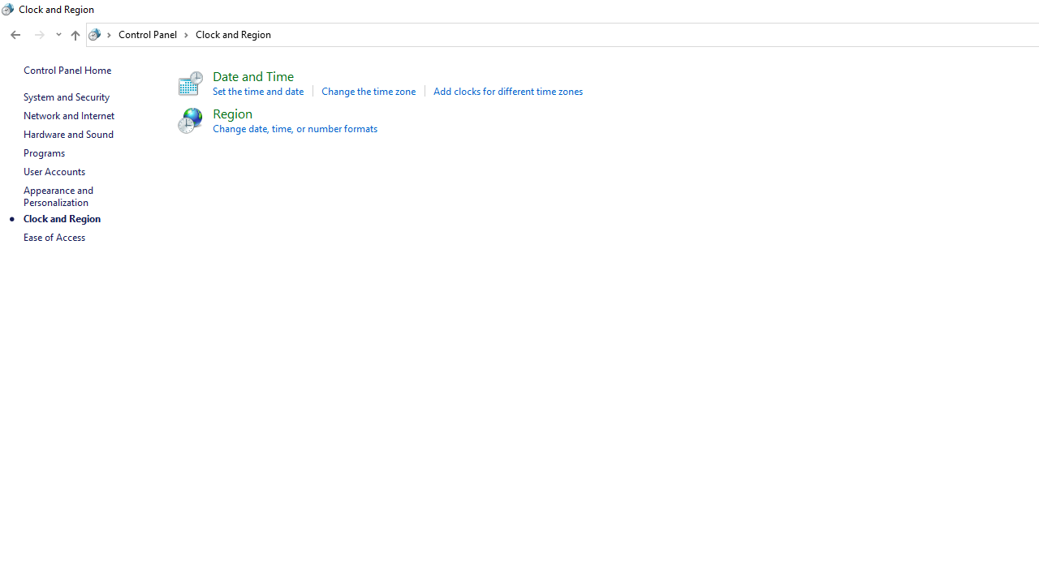 This screenshot has width=1039, height=584. I want to click on User Accounts, so click(54, 170).